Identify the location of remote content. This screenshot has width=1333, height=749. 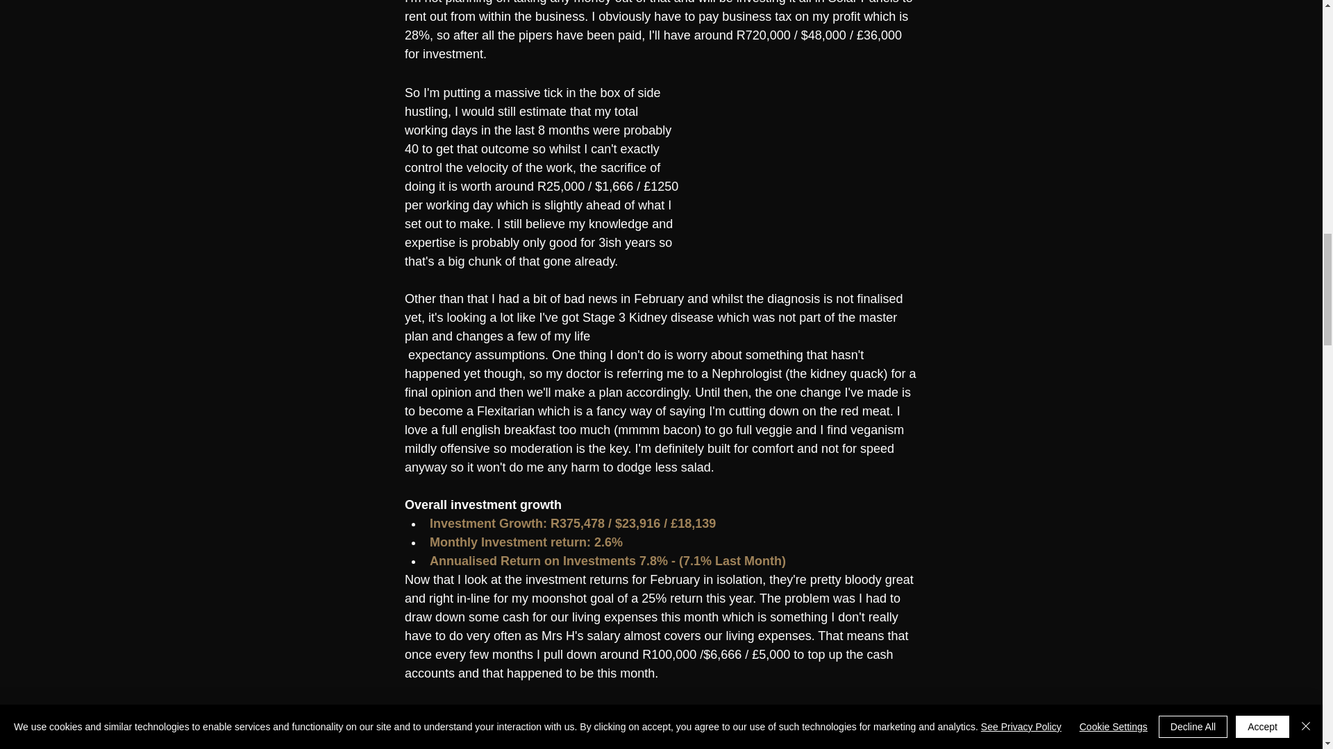
(814, 171).